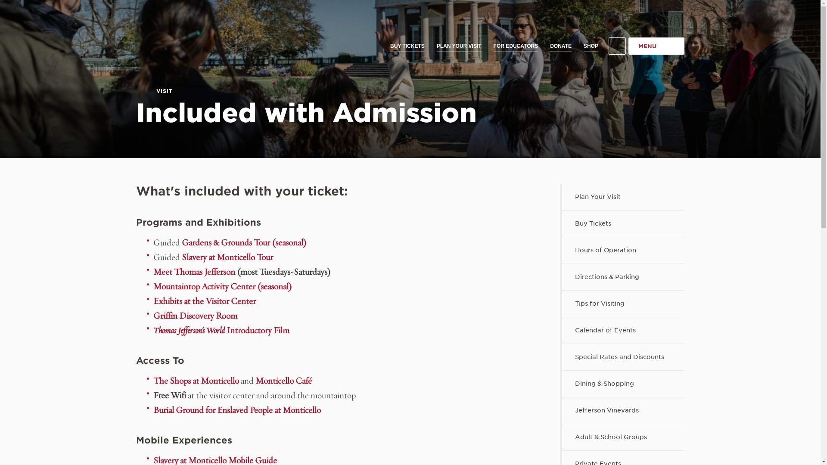 Image resolution: width=827 pixels, height=465 pixels. Describe the element at coordinates (617, 46) in the screenshot. I see `Search` at that location.